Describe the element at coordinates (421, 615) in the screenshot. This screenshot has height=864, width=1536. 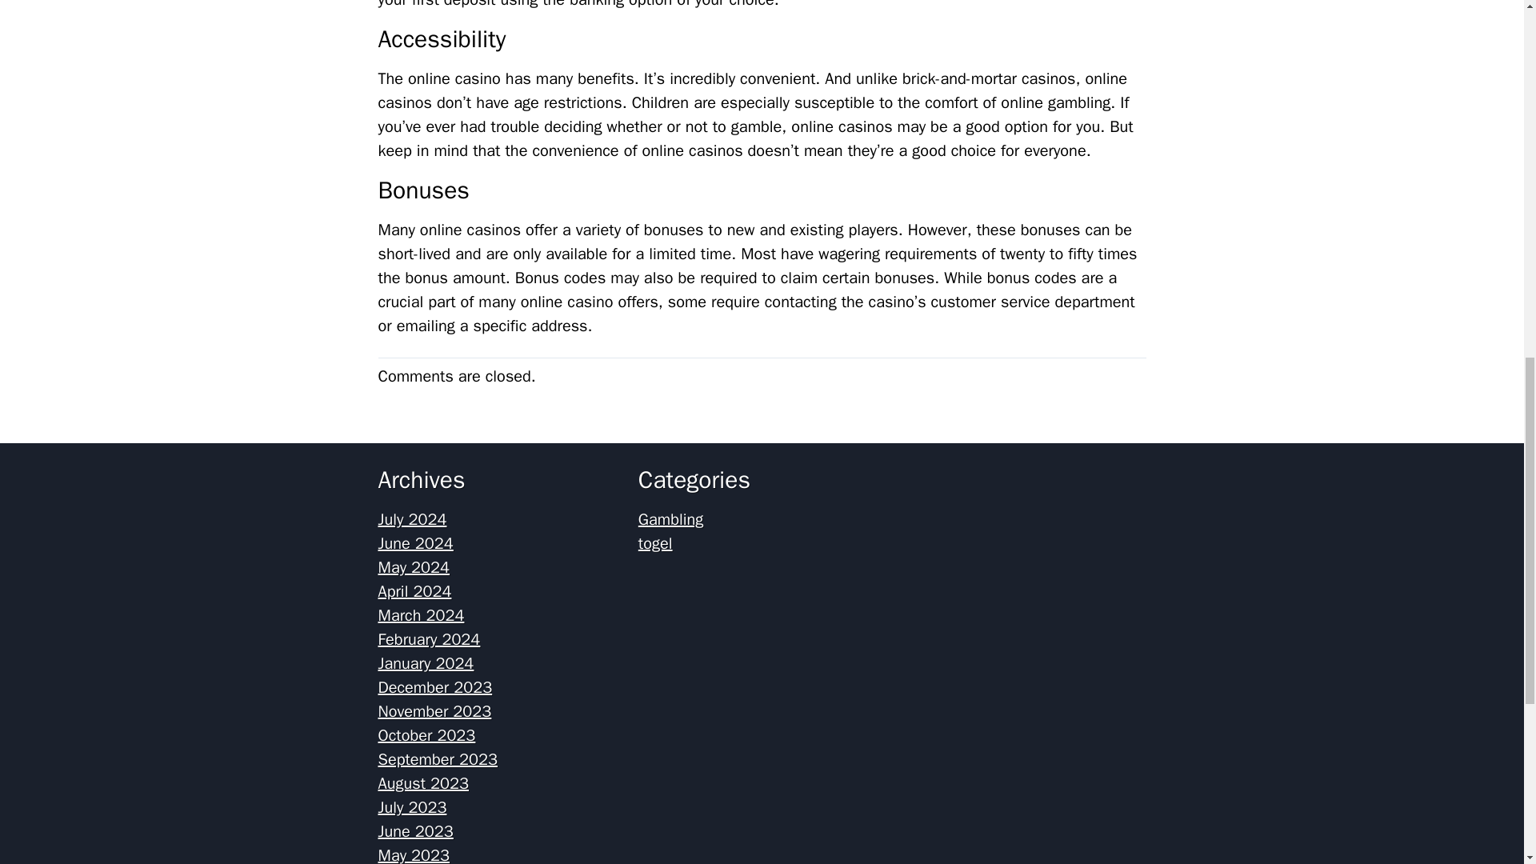
I see `March 2024` at that location.